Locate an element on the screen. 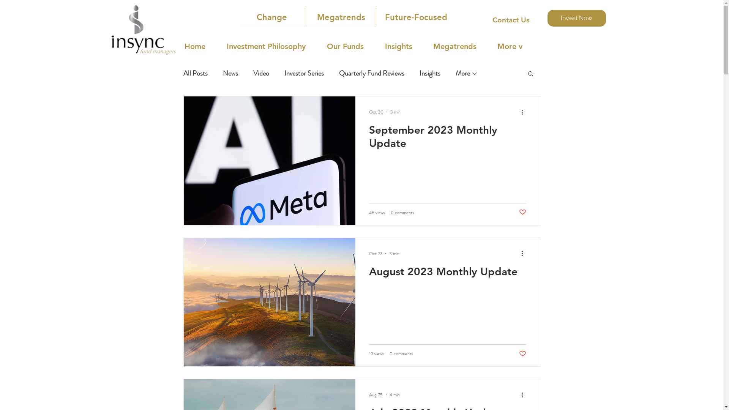  Insights is located at coordinates (430, 73).